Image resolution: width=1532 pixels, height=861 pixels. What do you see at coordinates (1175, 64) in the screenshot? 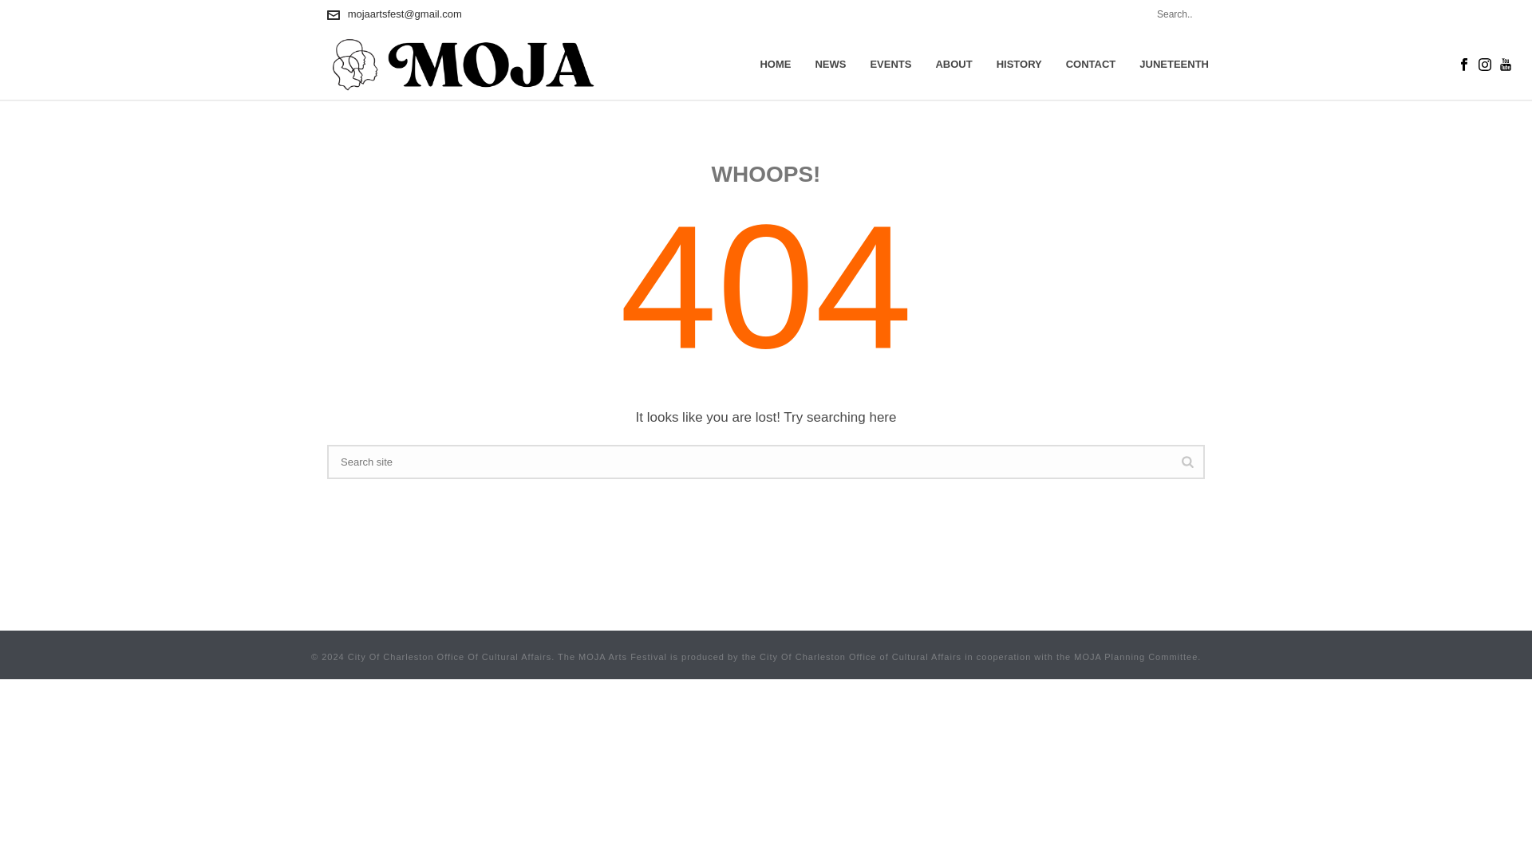
I see `JUNETEENTH` at bounding box center [1175, 64].